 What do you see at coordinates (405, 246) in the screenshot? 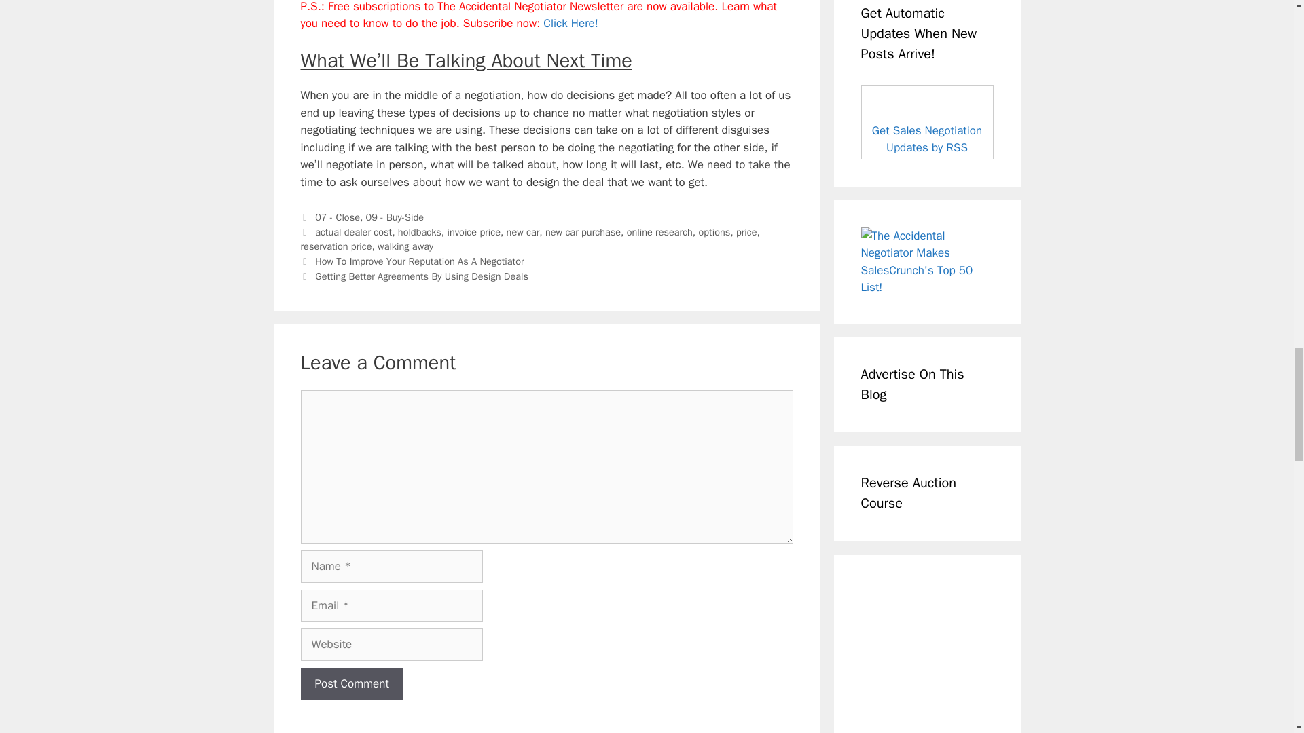
I see `walking away` at bounding box center [405, 246].